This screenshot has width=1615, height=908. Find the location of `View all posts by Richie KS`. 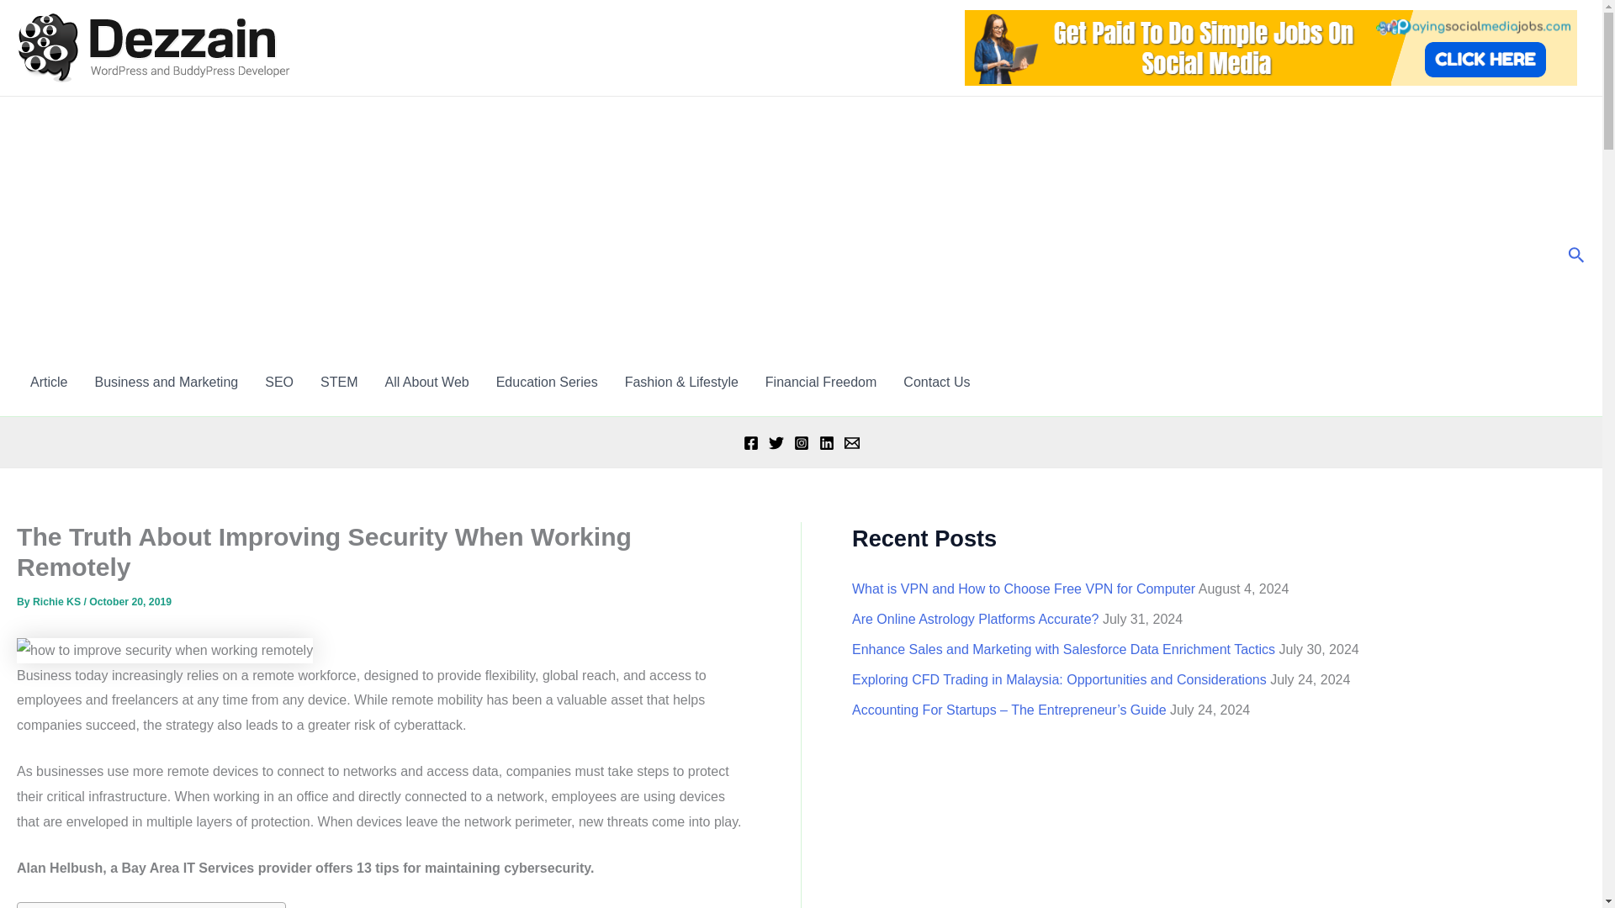

View all posts by Richie KS is located at coordinates (57, 601).